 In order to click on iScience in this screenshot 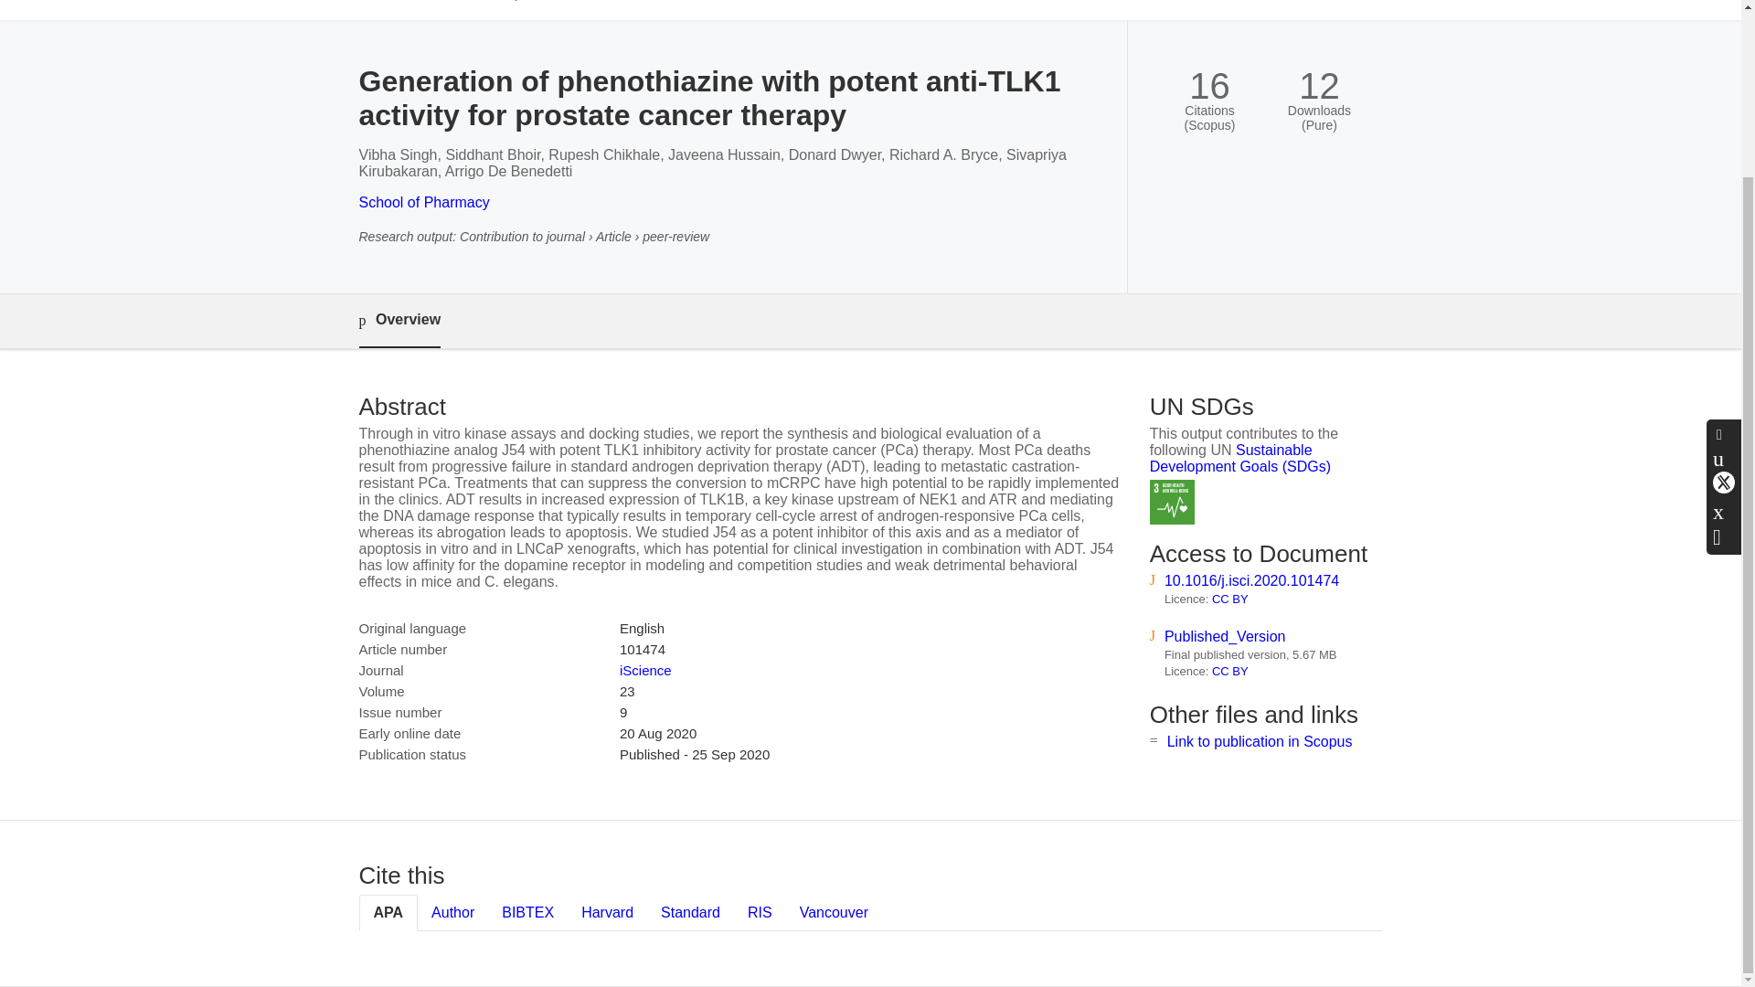, I will do `click(645, 669)`.